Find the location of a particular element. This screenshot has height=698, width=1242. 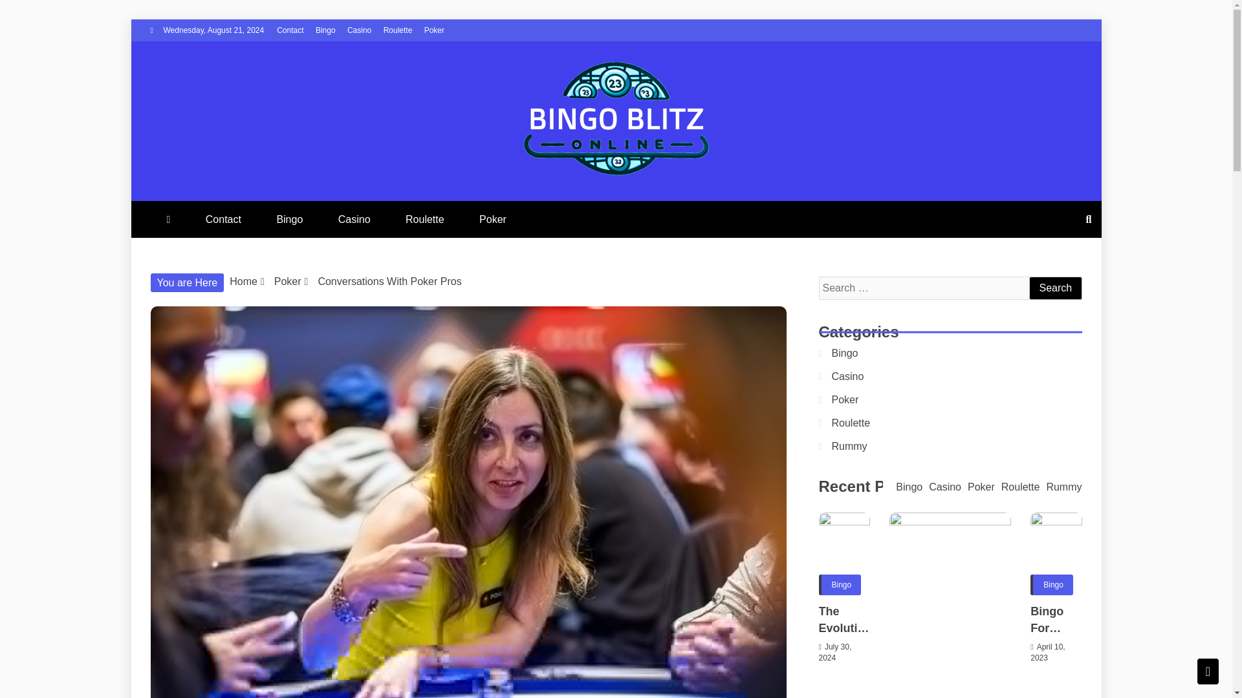

Casino is located at coordinates (360, 30).